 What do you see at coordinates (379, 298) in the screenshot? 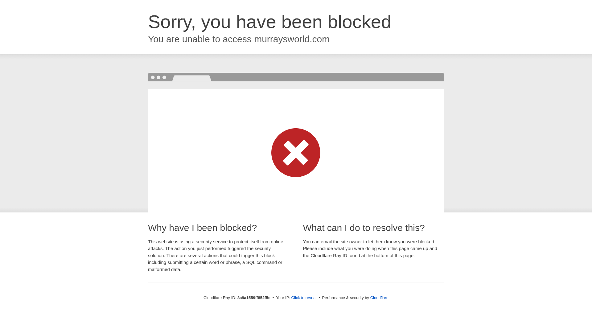
I see `Cloudflare` at bounding box center [379, 298].